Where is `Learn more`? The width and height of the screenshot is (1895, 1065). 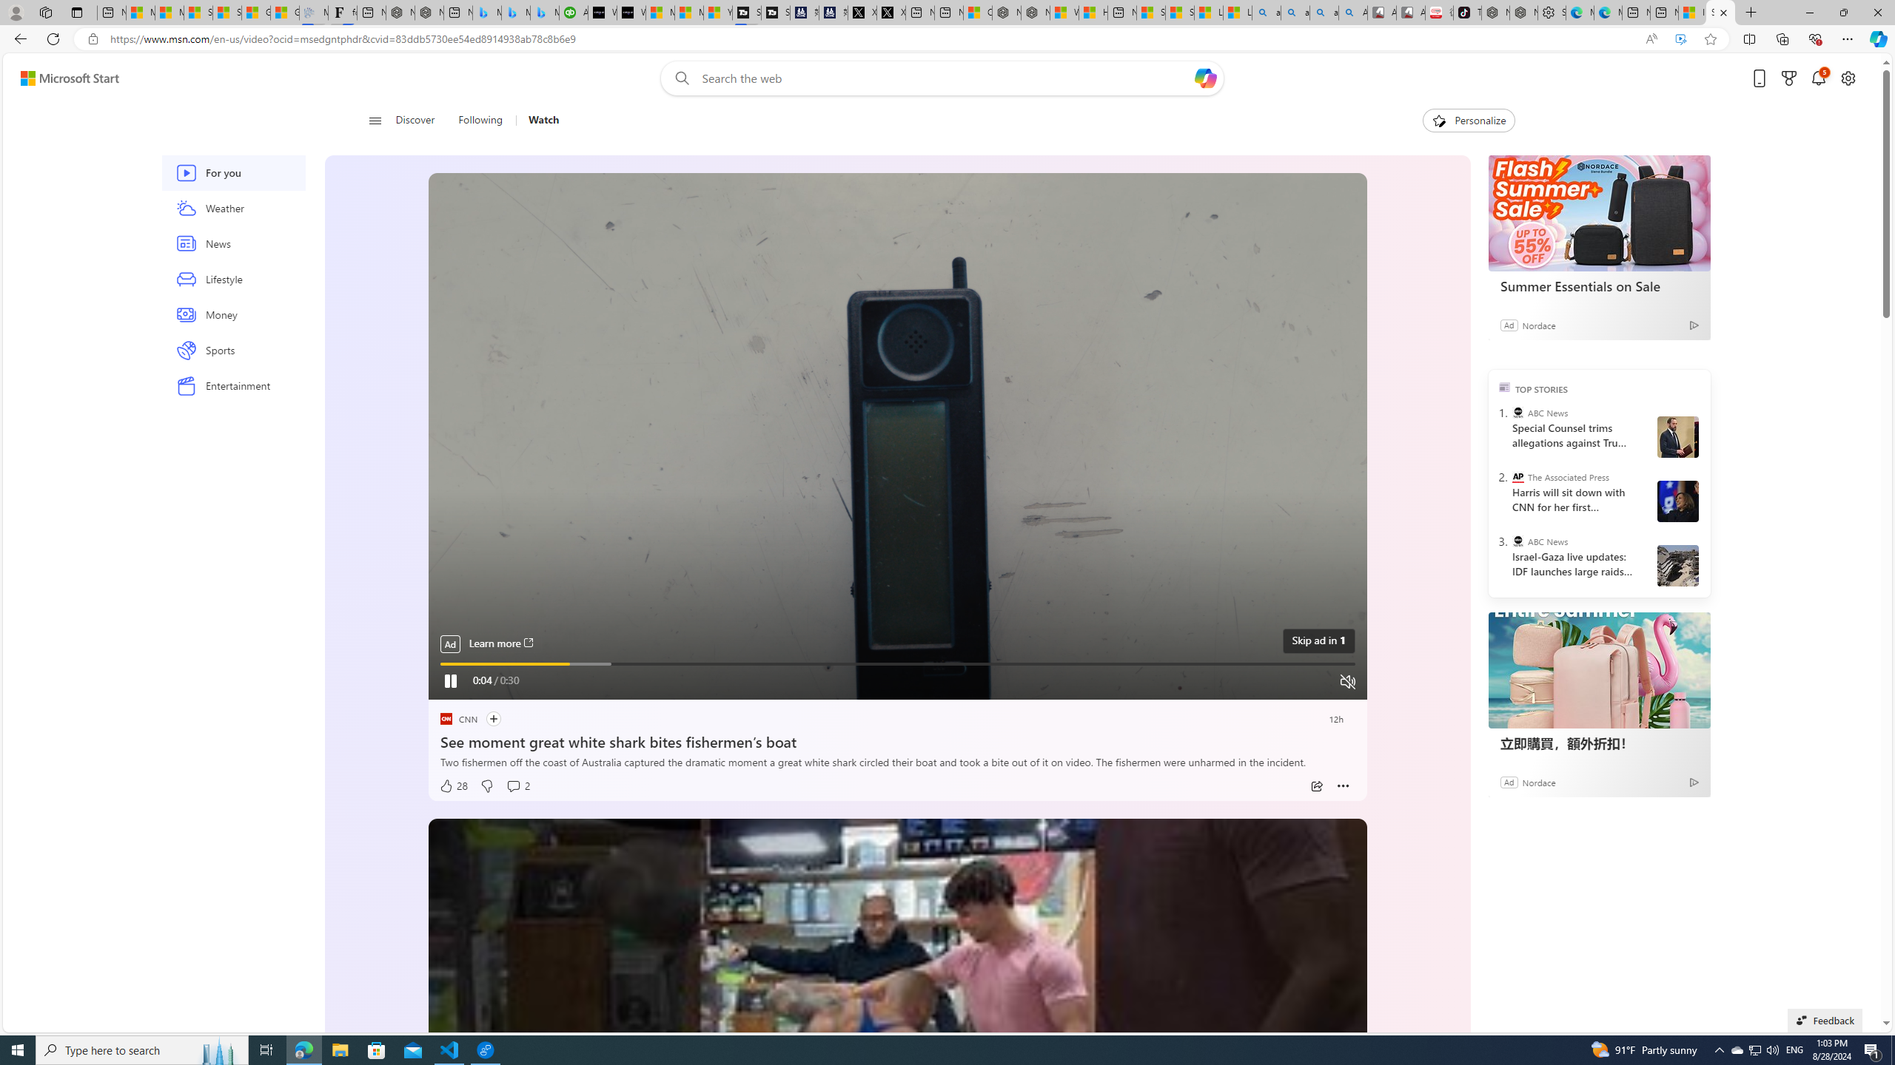 Learn more is located at coordinates (500, 643).